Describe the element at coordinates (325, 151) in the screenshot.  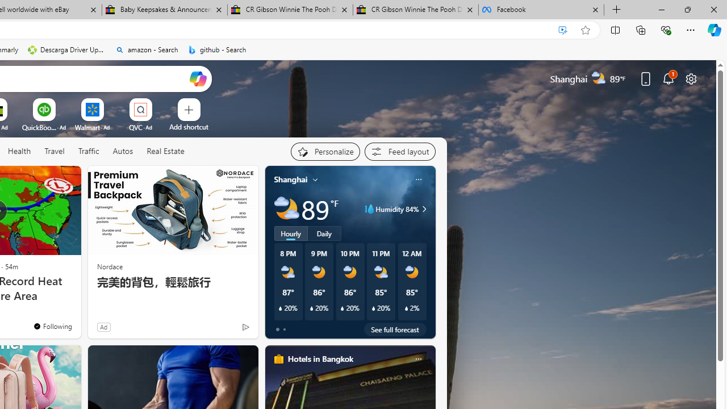
I see `Personalize your feed"` at that location.